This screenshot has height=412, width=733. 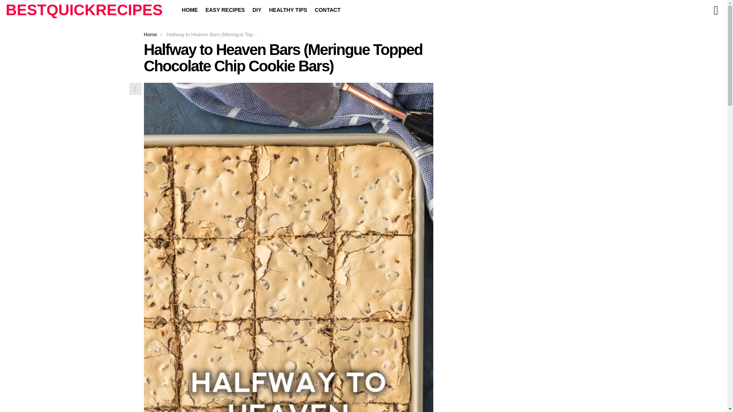 I want to click on HOME, so click(x=190, y=10).